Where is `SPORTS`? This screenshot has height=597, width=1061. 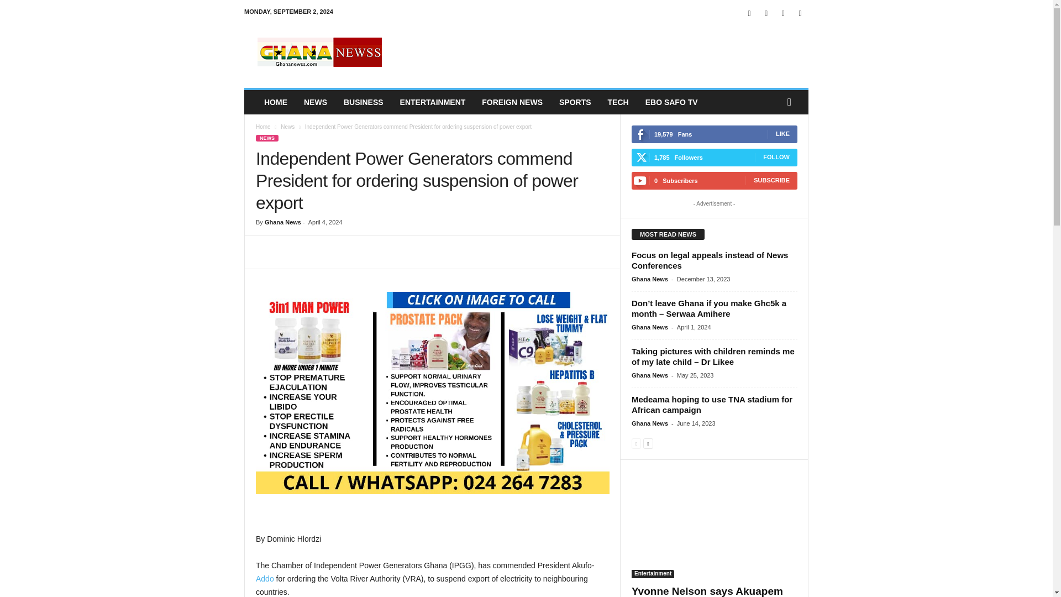
SPORTS is located at coordinates (575, 102).